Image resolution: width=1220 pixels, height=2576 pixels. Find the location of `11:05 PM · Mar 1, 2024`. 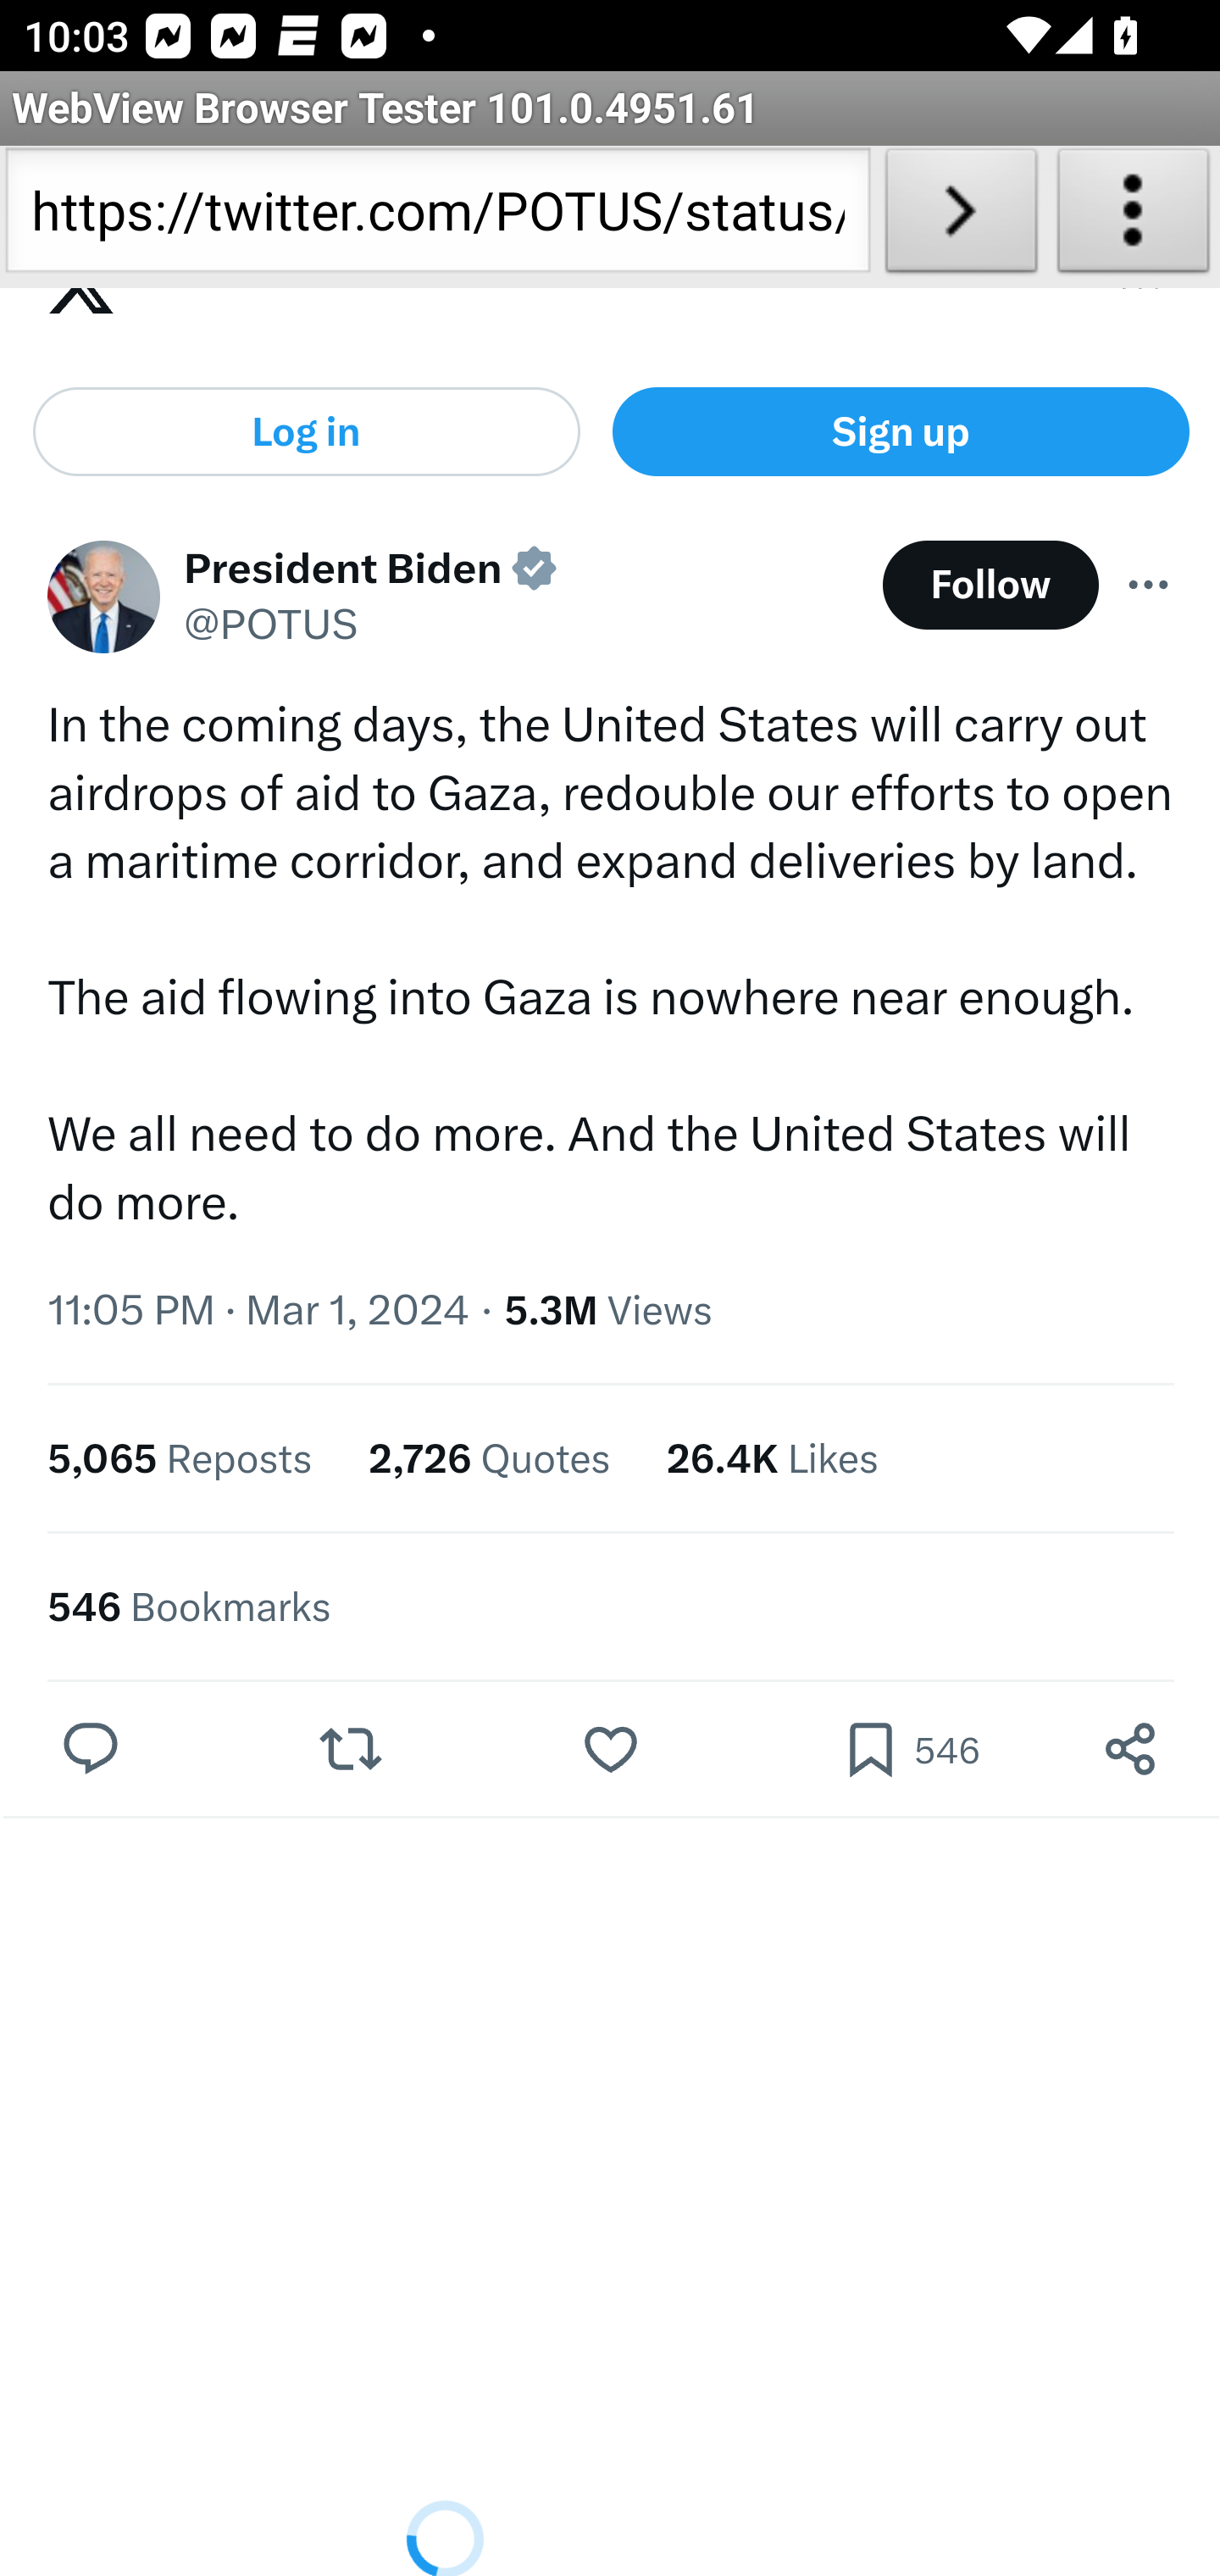

11:05 PM · Mar 1, 2024 is located at coordinates (259, 1308).